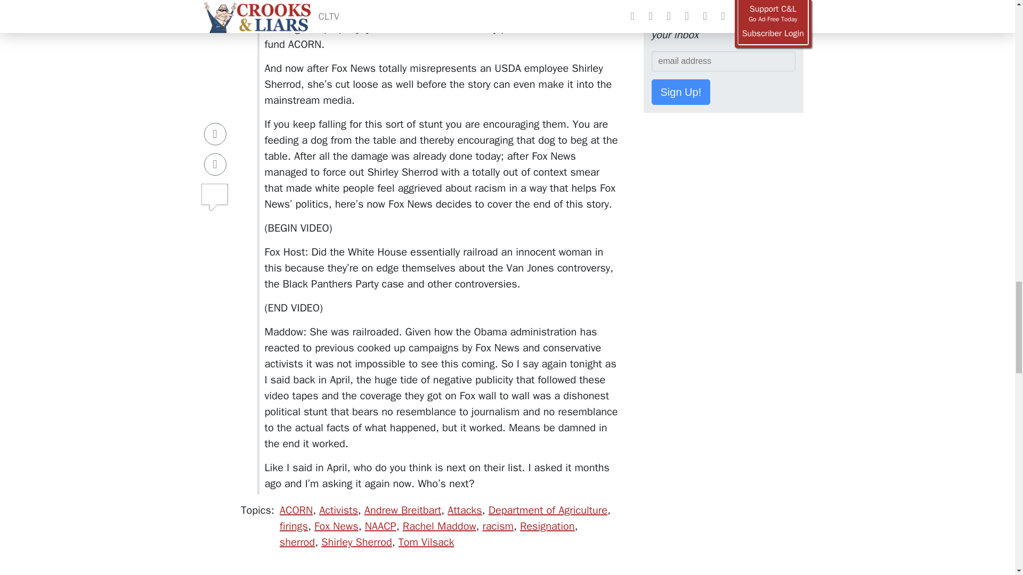 This screenshot has width=1023, height=575. What do you see at coordinates (339, 510) in the screenshot?
I see `Activists` at bounding box center [339, 510].